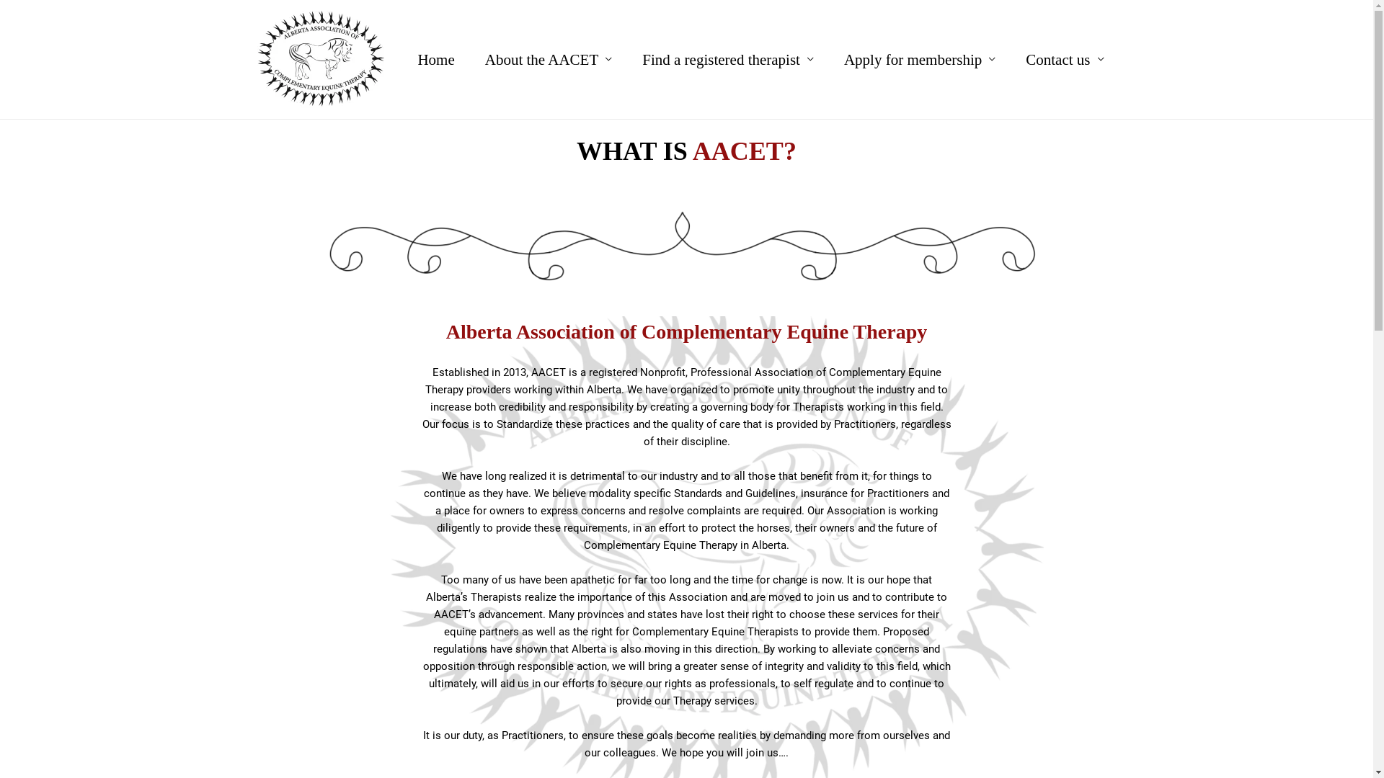 This screenshot has width=1384, height=778. What do you see at coordinates (920, 60) in the screenshot?
I see `Apply for membership` at bounding box center [920, 60].